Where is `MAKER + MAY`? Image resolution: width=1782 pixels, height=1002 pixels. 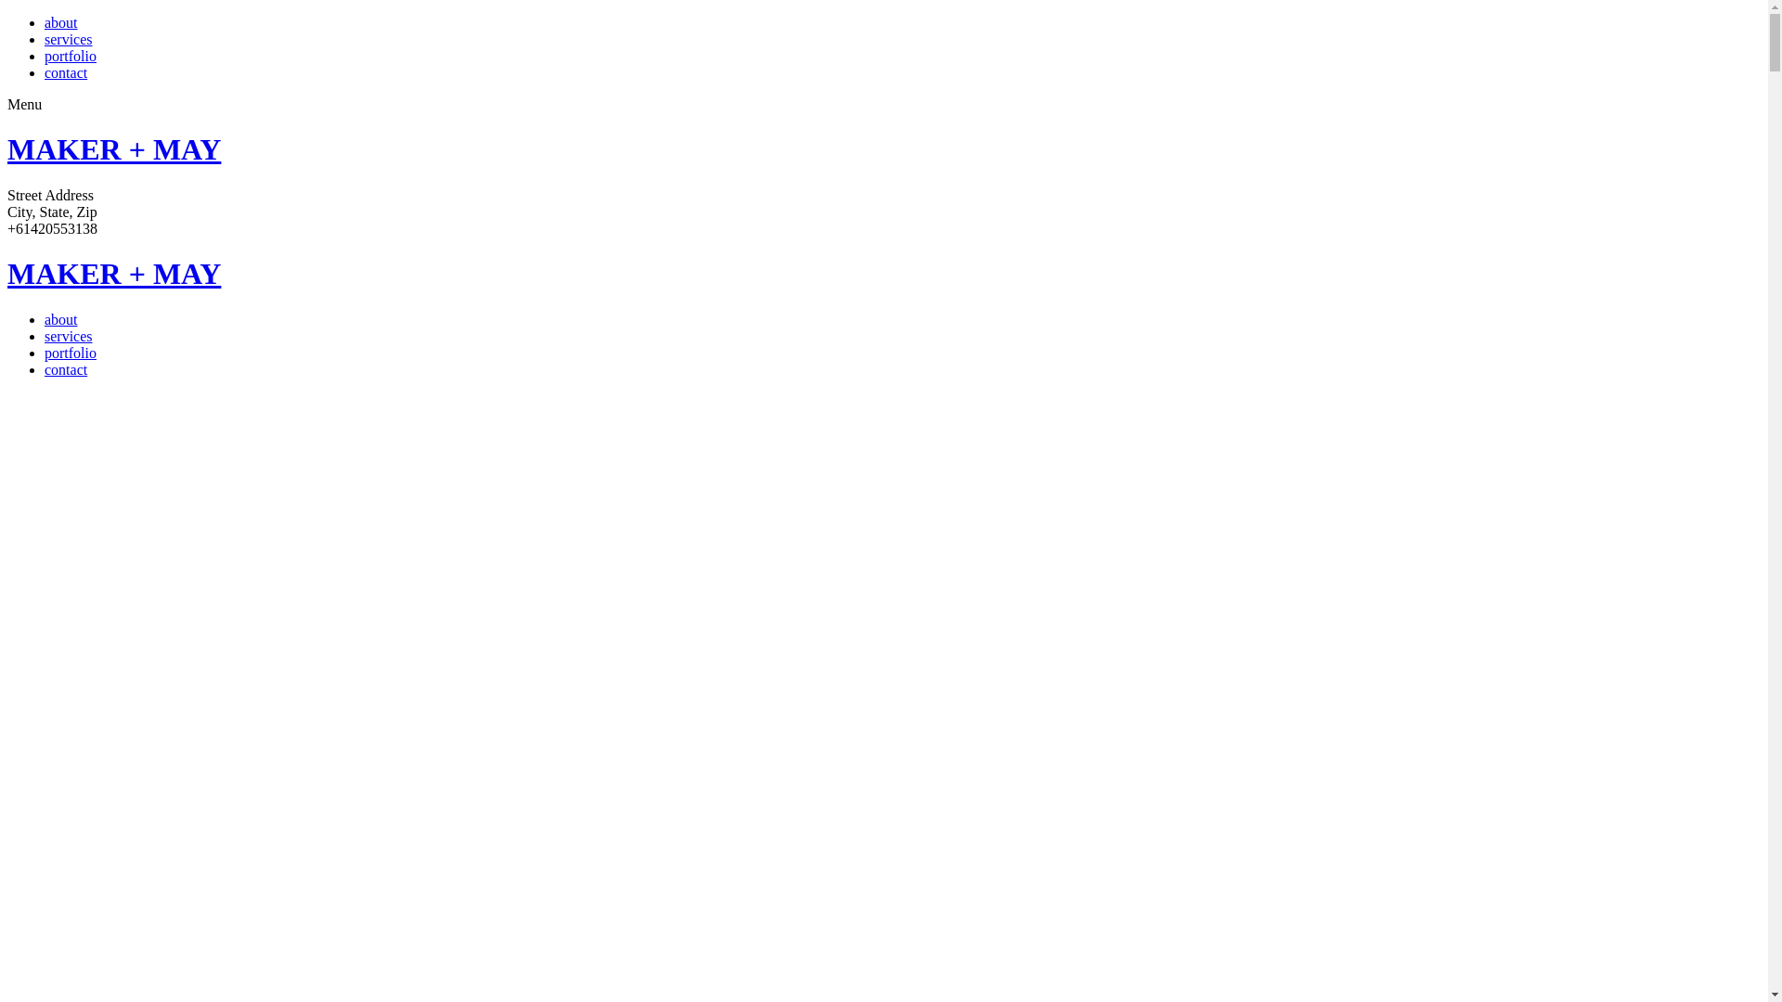
MAKER + MAY is located at coordinates (114, 274).